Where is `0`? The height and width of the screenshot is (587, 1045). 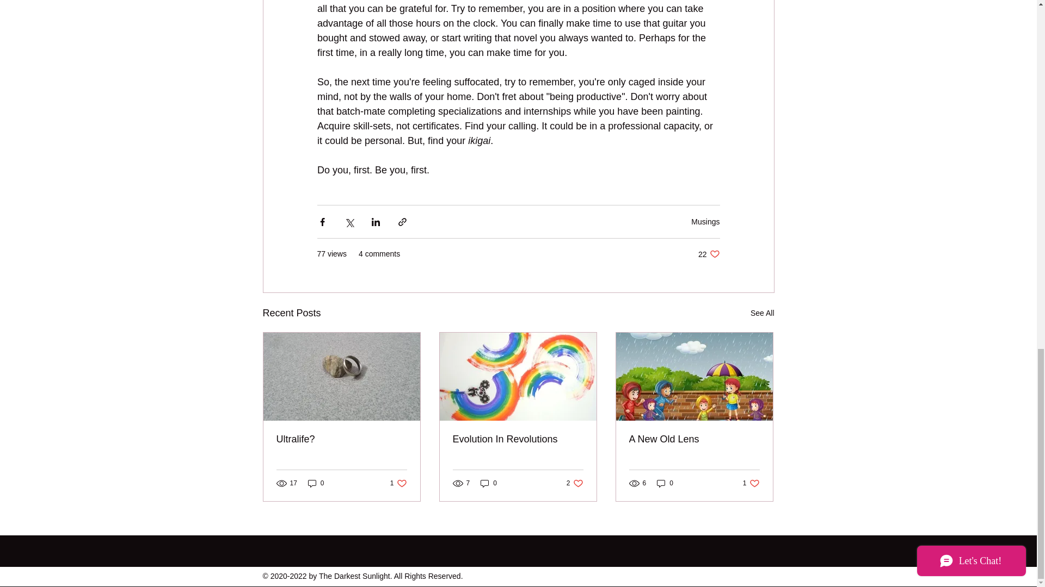
0 is located at coordinates (694, 439).